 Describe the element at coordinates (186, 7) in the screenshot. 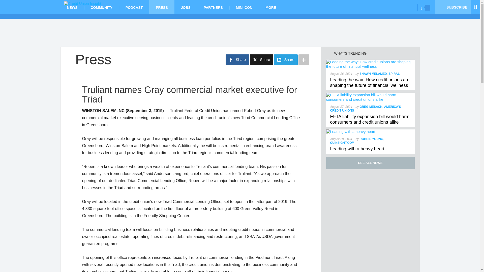

I see `JOBS` at that location.